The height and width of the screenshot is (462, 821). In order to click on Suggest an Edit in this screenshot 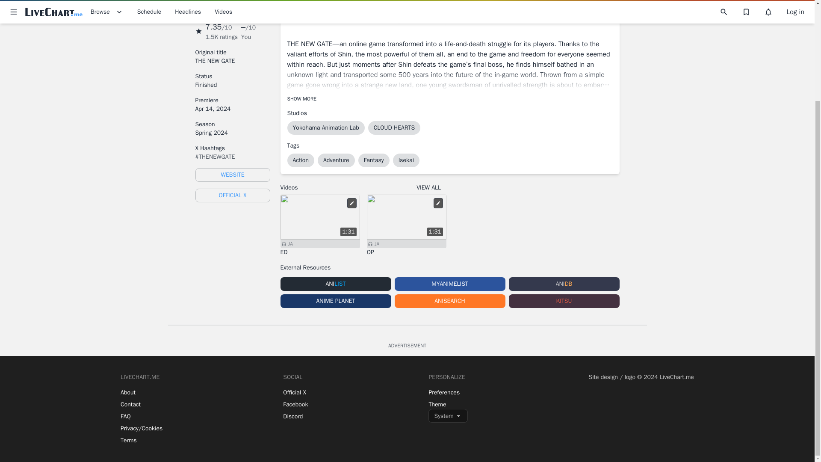, I will do `click(351, 203)`.